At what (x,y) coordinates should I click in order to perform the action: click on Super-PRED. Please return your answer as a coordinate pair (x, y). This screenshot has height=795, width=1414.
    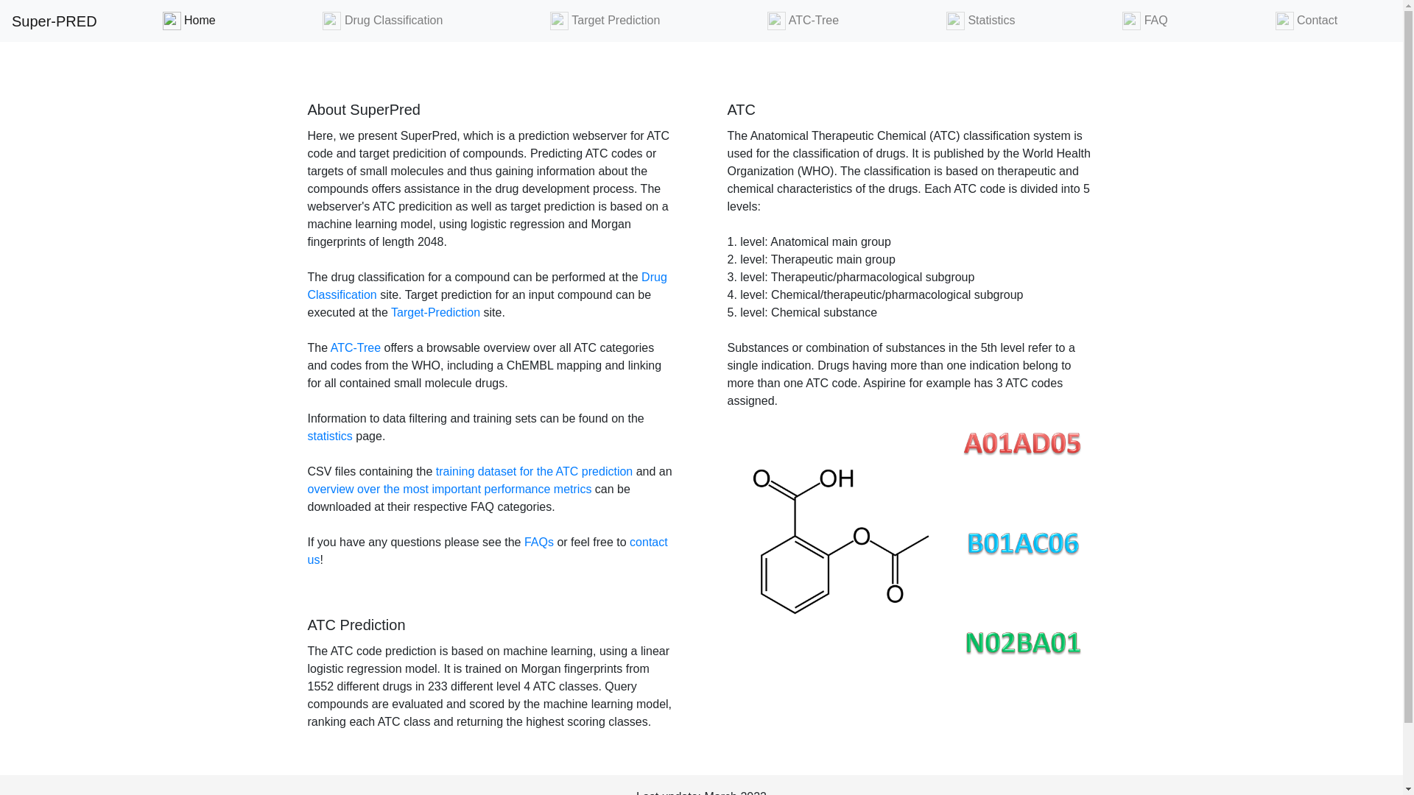
    Looking at the image, I should click on (54, 20).